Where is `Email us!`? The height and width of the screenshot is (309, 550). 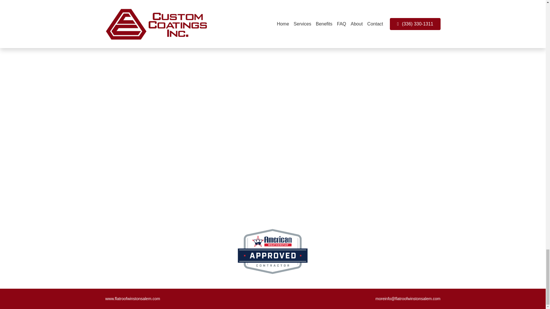
Email us! is located at coordinates (304, 27).